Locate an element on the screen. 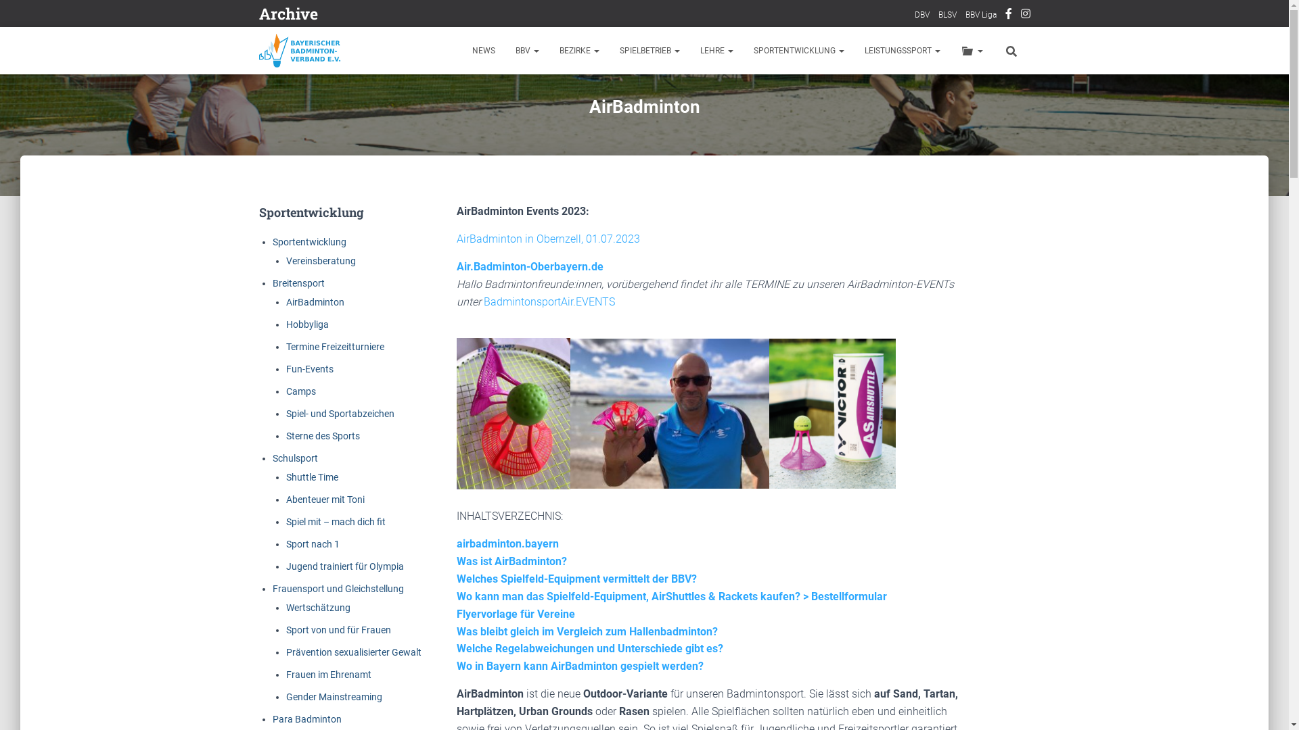  NEWS is located at coordinates (483, 51).